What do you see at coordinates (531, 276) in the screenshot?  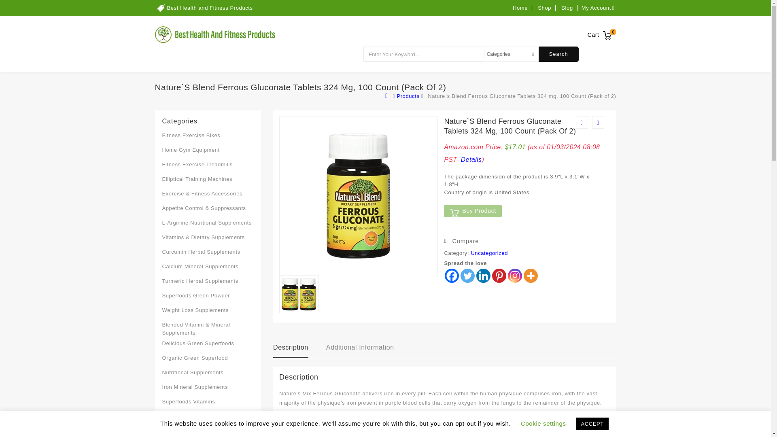 I see `More` at bounding box center [531, 276].